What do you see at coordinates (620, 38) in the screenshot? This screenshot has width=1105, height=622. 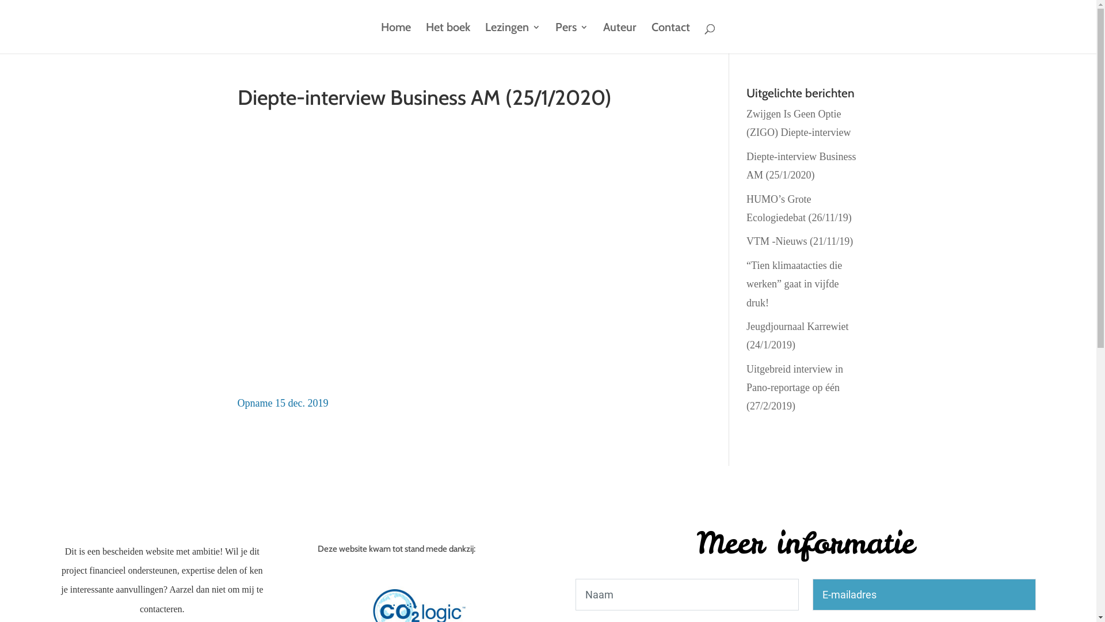 I see `Auteur` at bounding box center [620, 38].